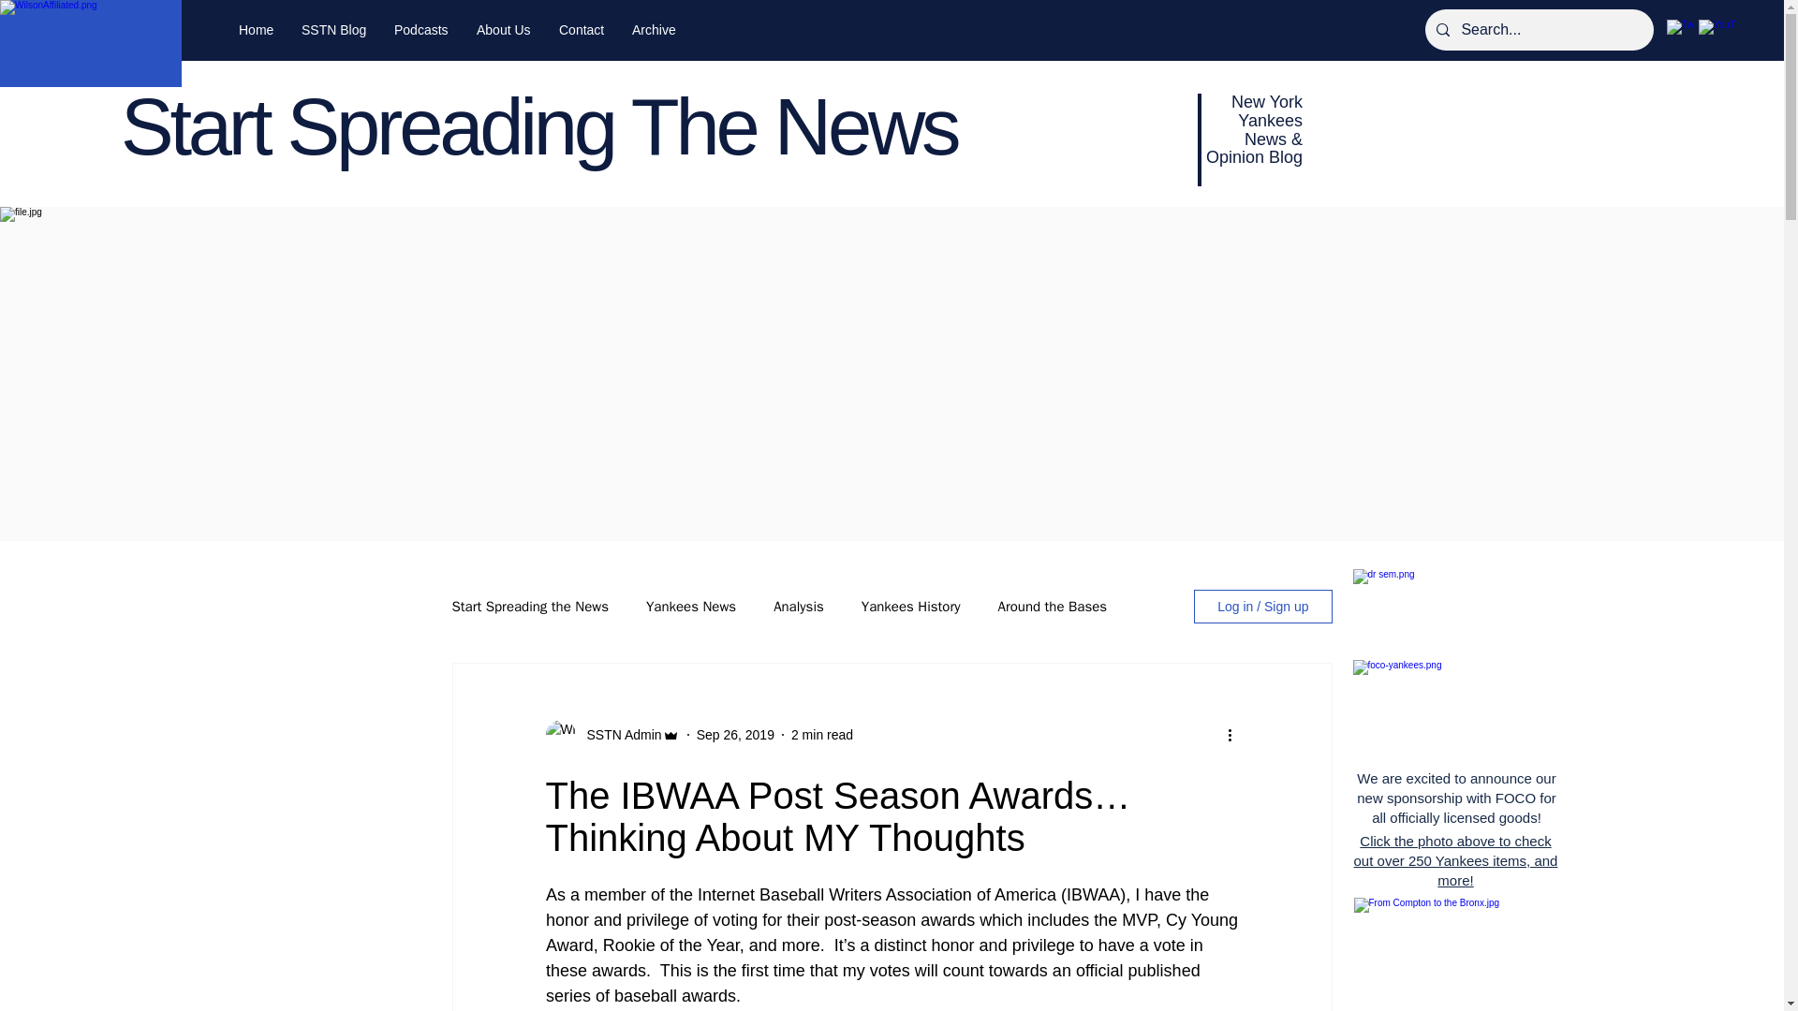  What do you see at coordinates (1053, 606) in the screenshot?
I see `Around the Bases` at bounding box center [1053, 606].